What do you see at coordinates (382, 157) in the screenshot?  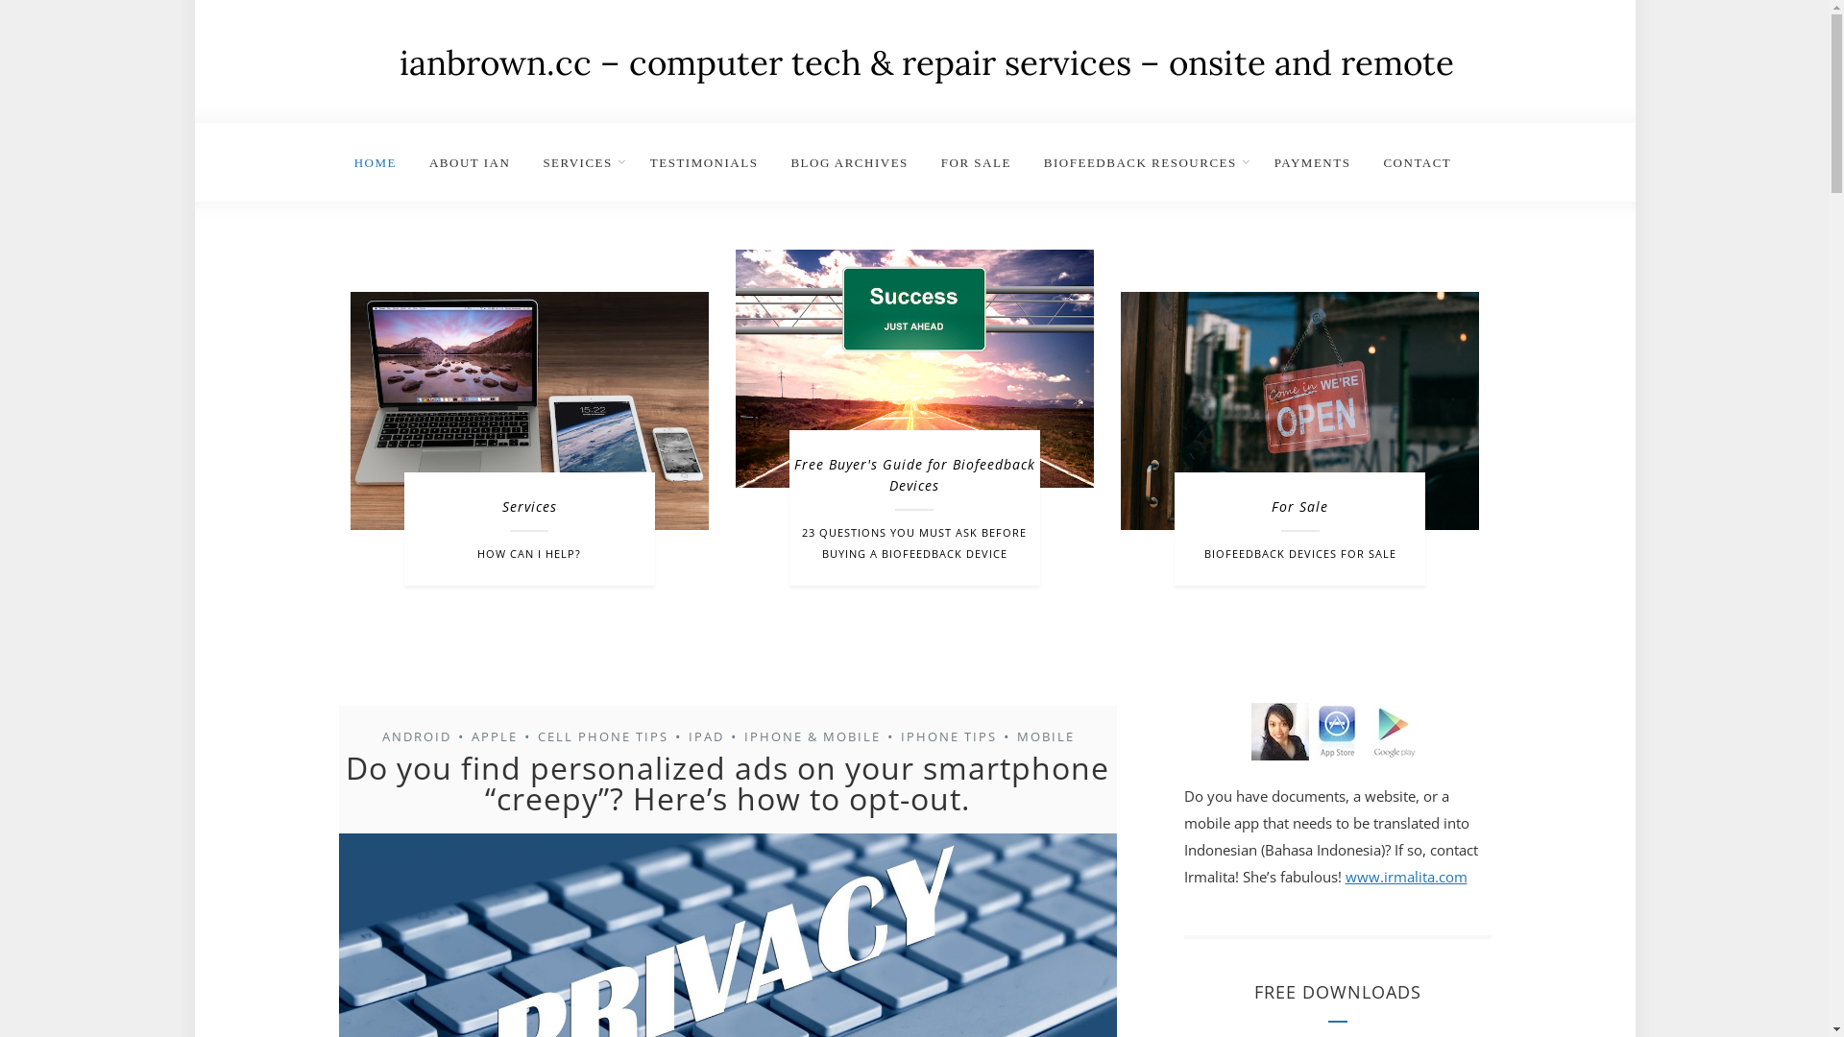 I see `HOME` at bounding box center [382, 157].